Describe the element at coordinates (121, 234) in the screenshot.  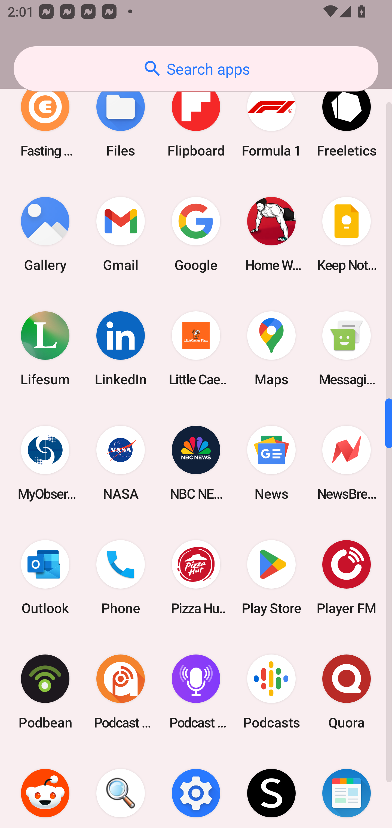
I see `Gmail` at that location.